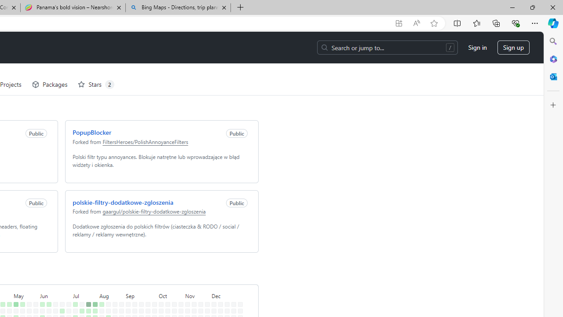  Describe the element at coordinates (166, 306) in the screenshot. I see `No contributions on October 18th.` at that location.